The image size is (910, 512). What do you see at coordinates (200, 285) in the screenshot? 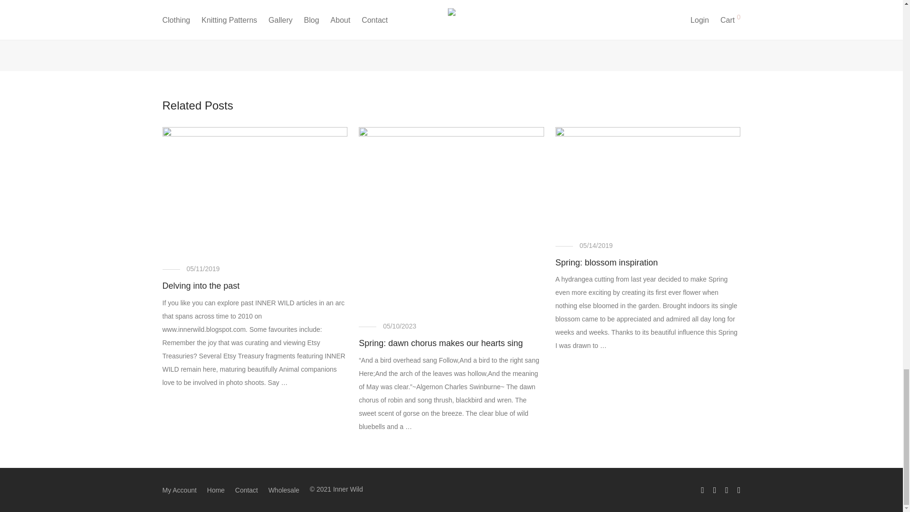
I see `Delving into the past` at bounding box center [200, 285].